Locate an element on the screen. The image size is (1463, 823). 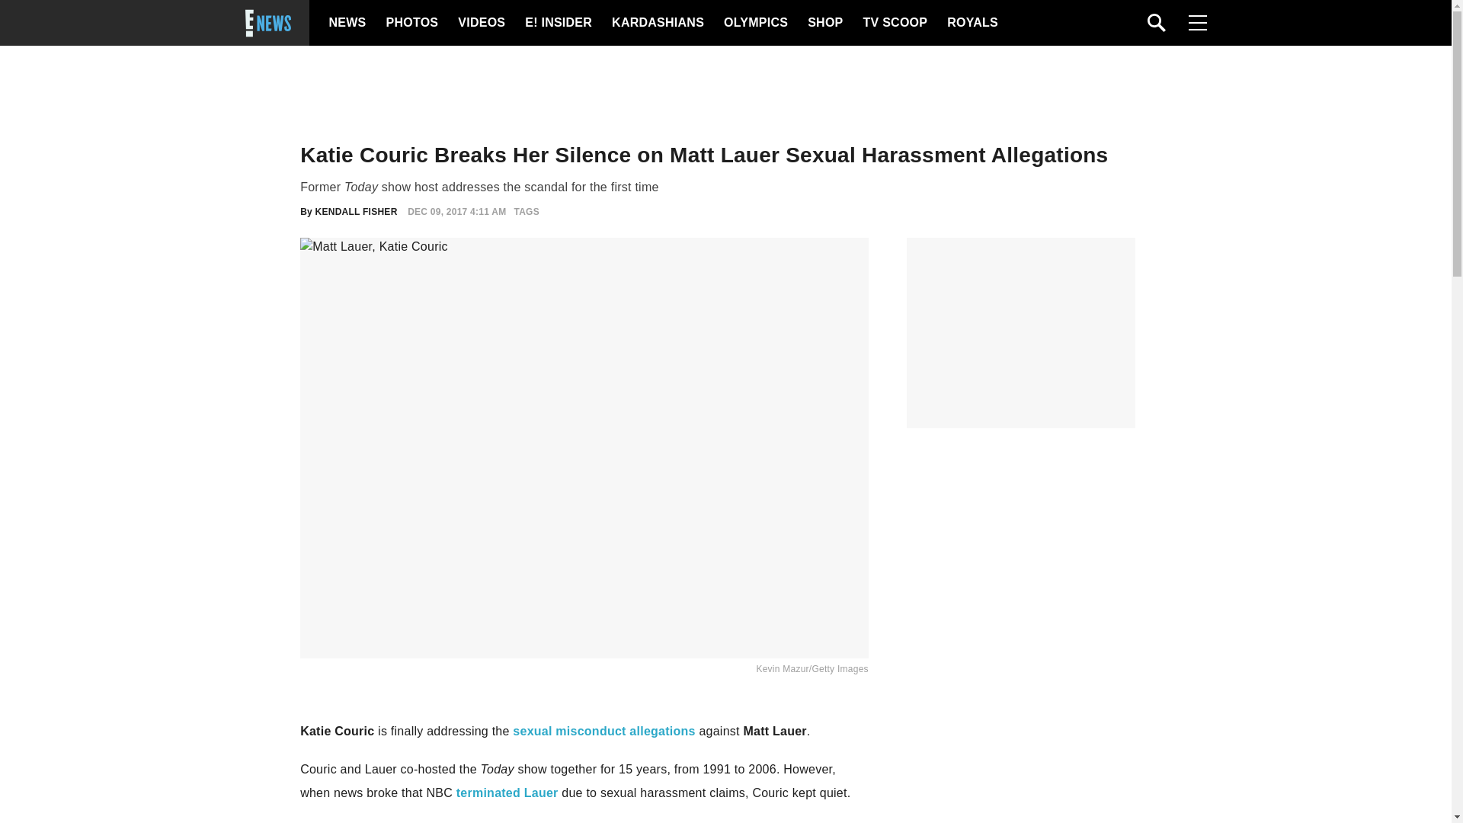
SHOP is located at coordinates (824, 23).